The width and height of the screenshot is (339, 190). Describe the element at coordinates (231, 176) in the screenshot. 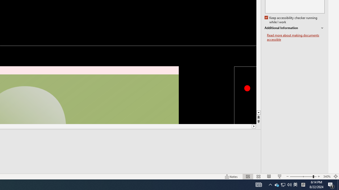

I see `Notes ` at that location.